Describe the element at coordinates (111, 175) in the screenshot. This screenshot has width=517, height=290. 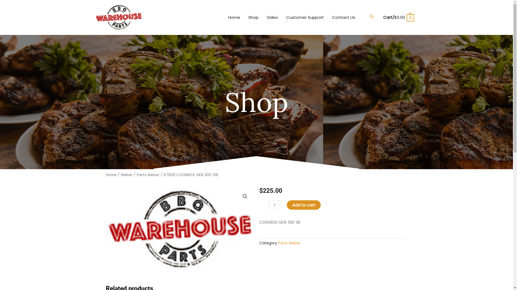
I see `Home` at that location.